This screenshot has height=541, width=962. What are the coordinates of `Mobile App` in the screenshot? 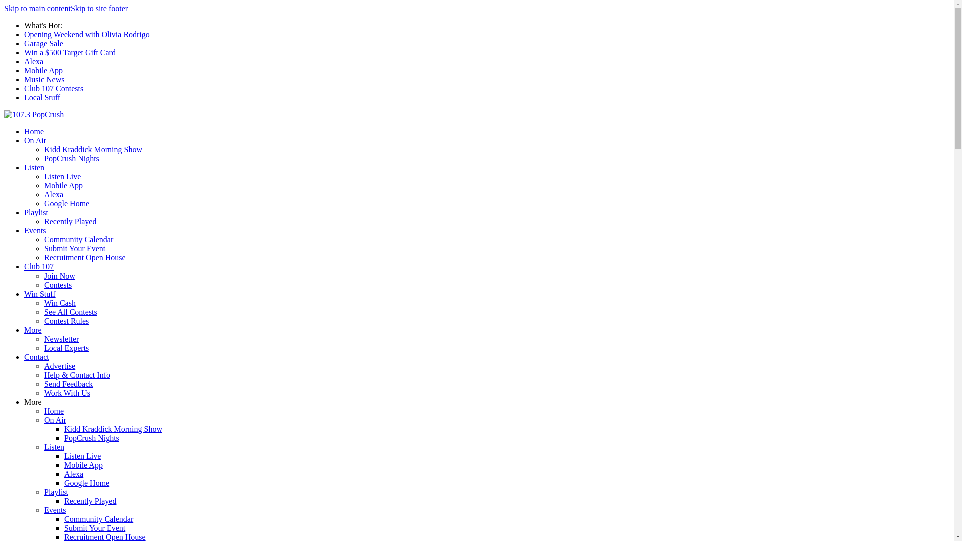 It's located at (83, 465).